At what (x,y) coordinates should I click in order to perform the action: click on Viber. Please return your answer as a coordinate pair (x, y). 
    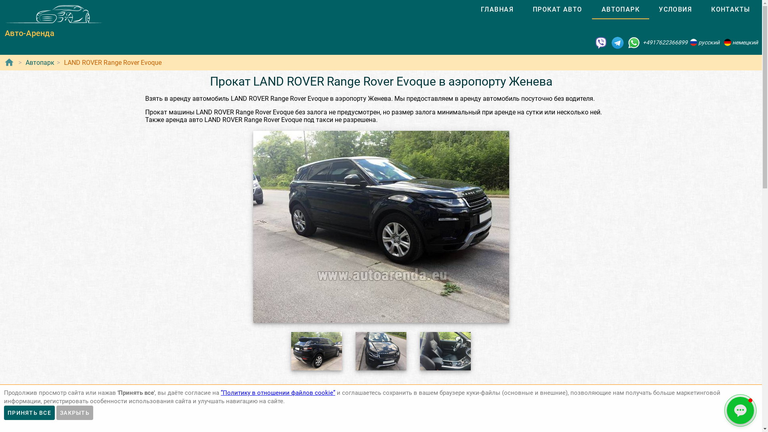
    Looking at the image, I should click on (601, 42).